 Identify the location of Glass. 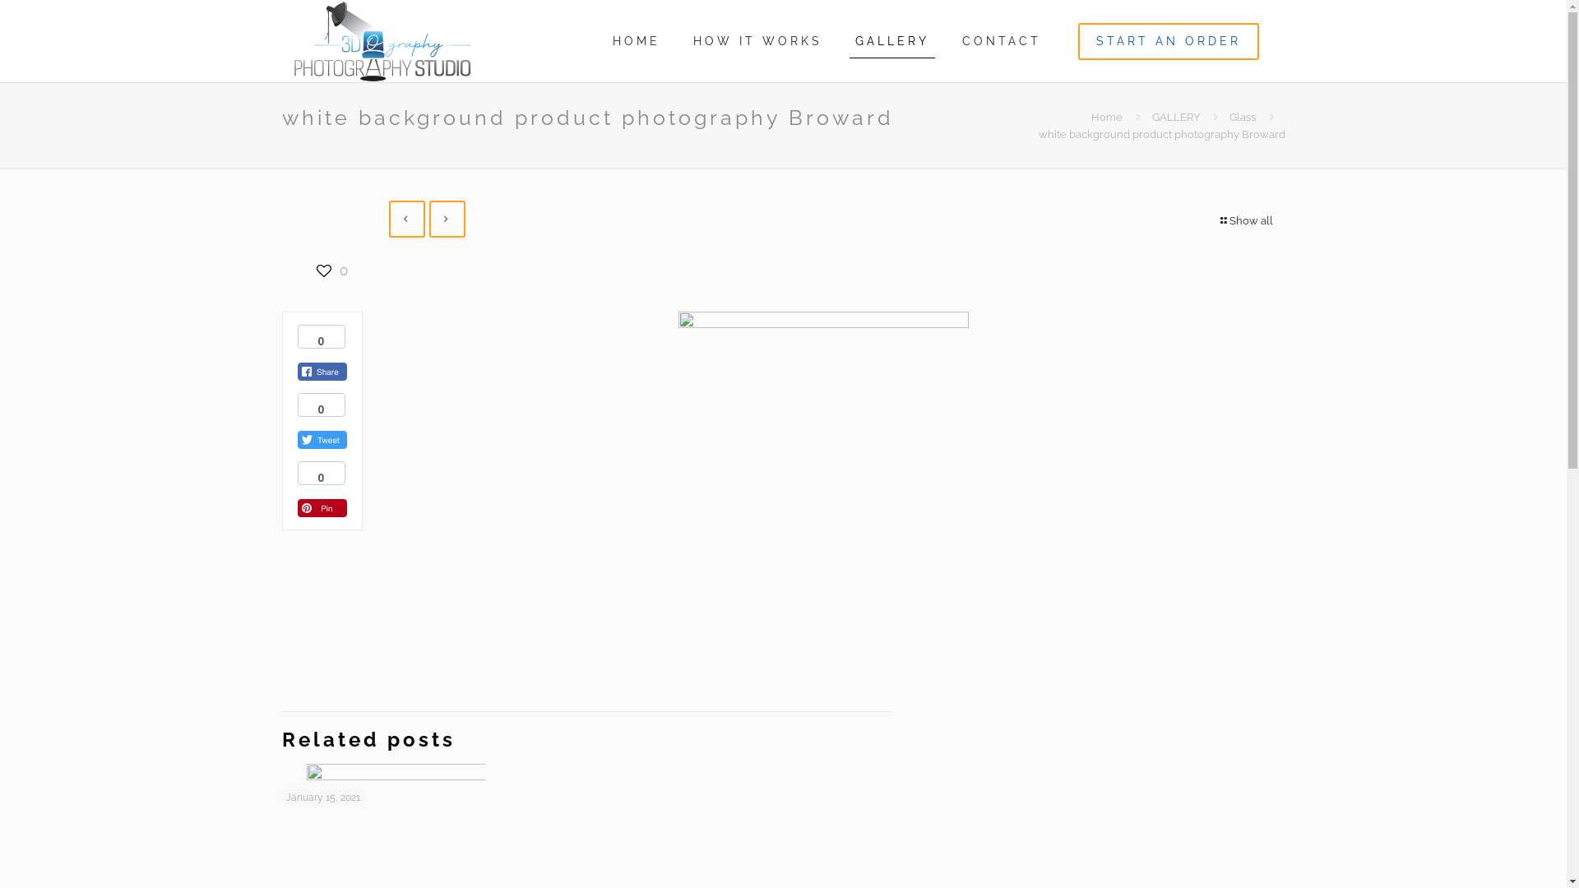
(1242, 117).